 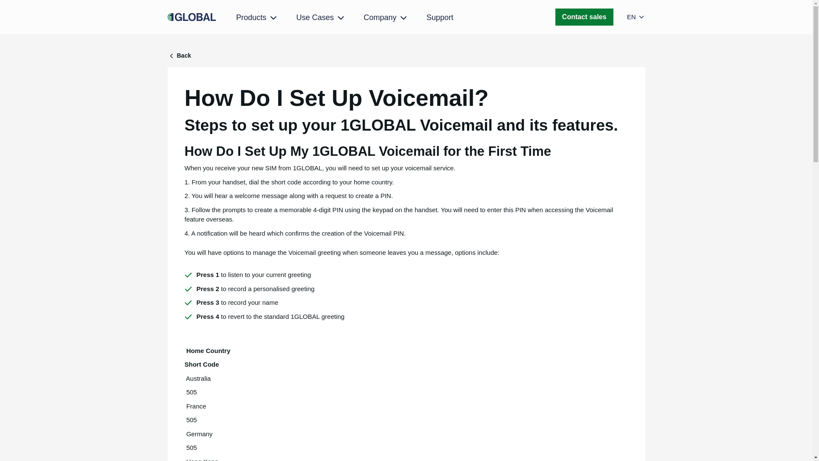 What do you see at coordinates (440, 17) in the screenshot?
I see `Support` at bounding box center [440, 17].